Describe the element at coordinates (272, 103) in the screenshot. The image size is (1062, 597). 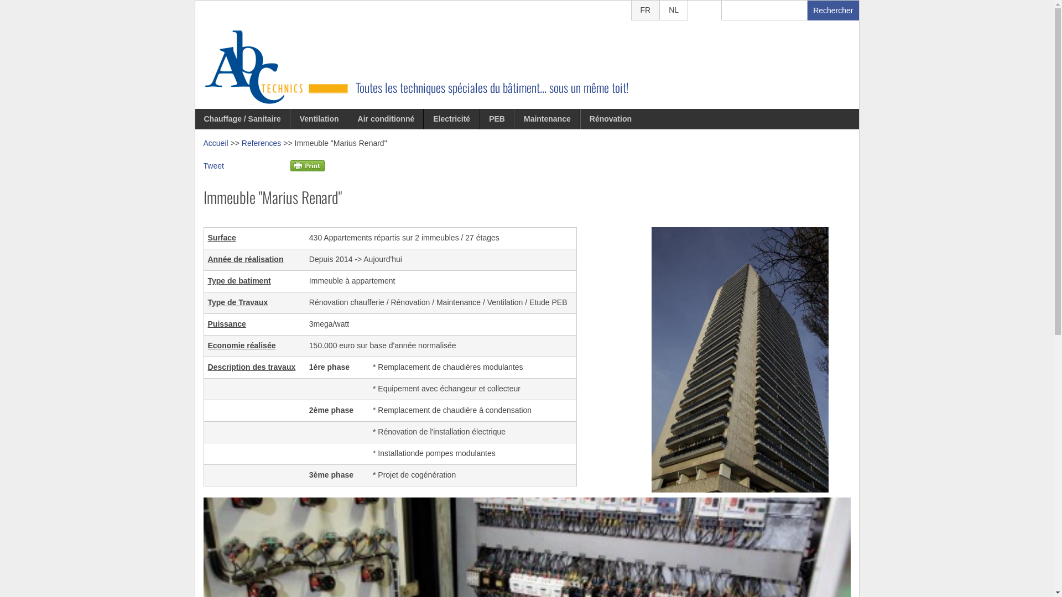
I see `Page d'accueil` at that location.